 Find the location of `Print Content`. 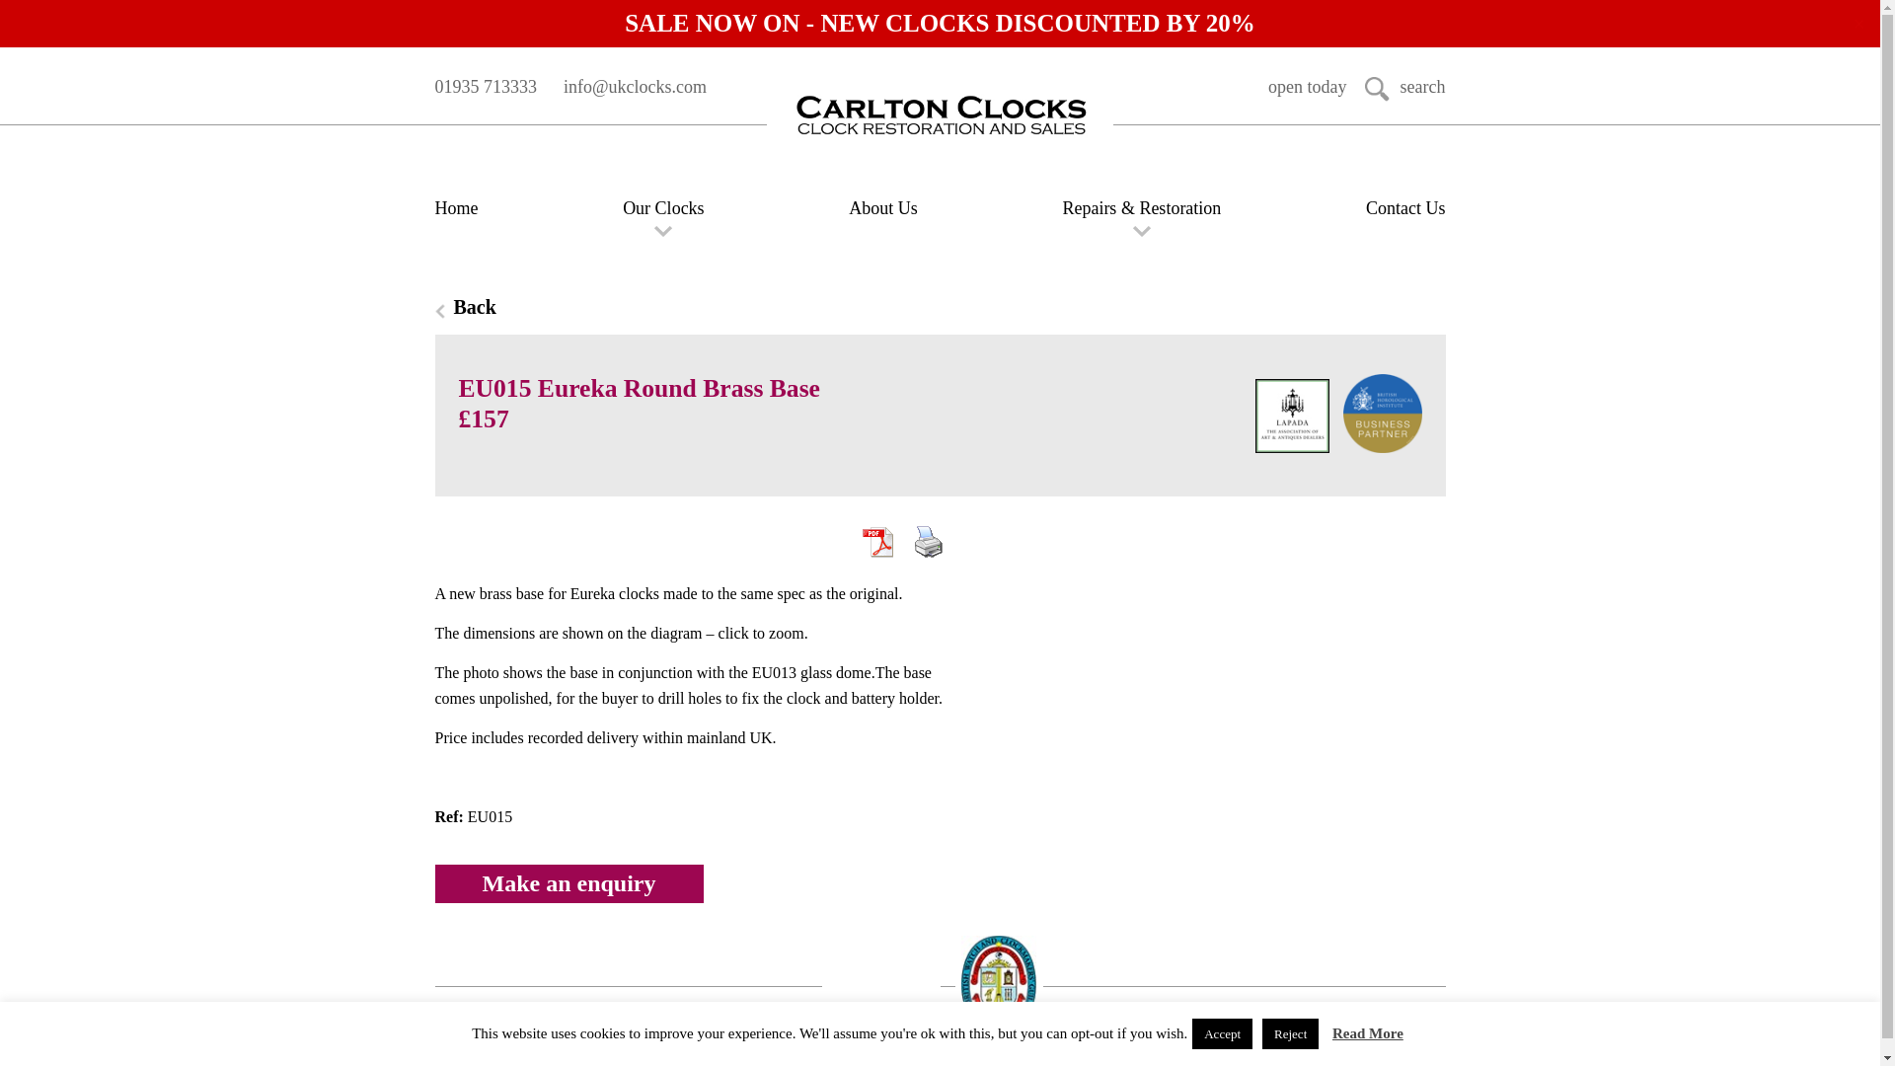

Print Content is located at coordinates (928, 542).